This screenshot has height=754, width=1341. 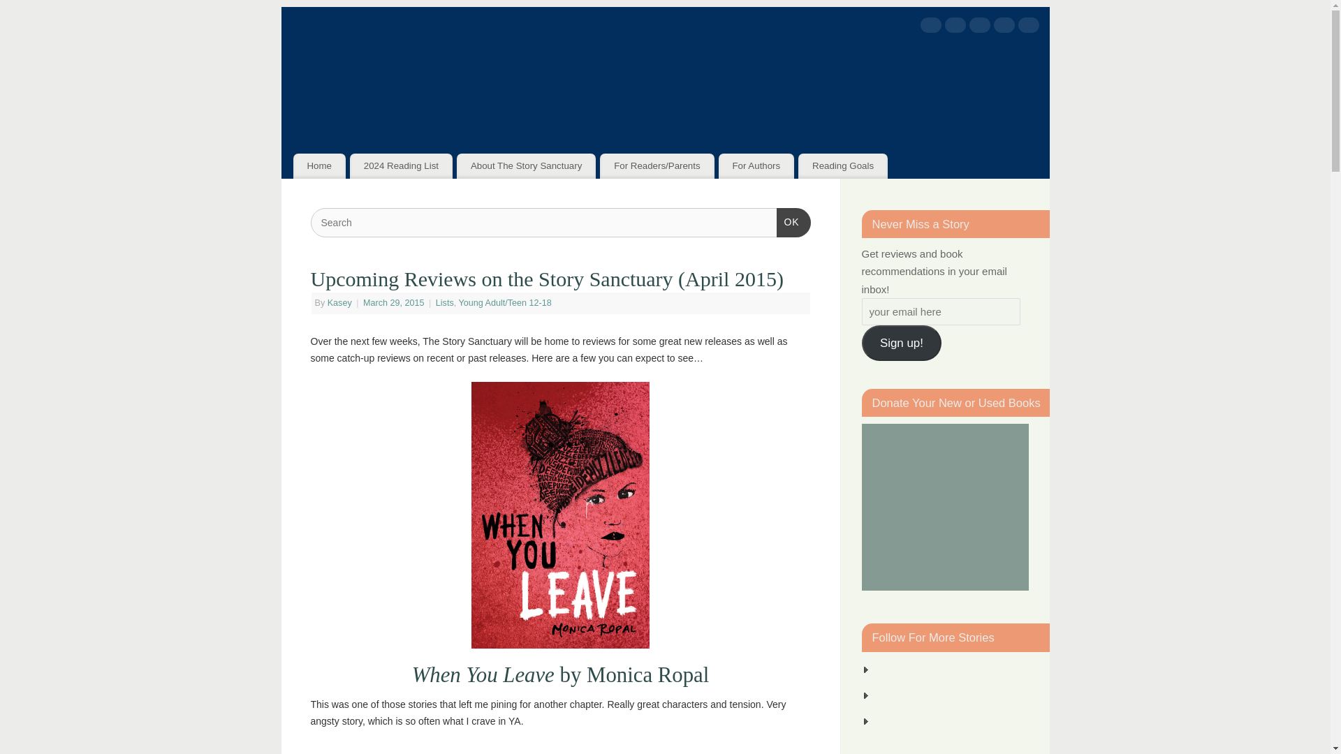 What do you see at coordinates (980, 28) in the screenshot?
I see `Pinterest` at bounding box center [980, 28].